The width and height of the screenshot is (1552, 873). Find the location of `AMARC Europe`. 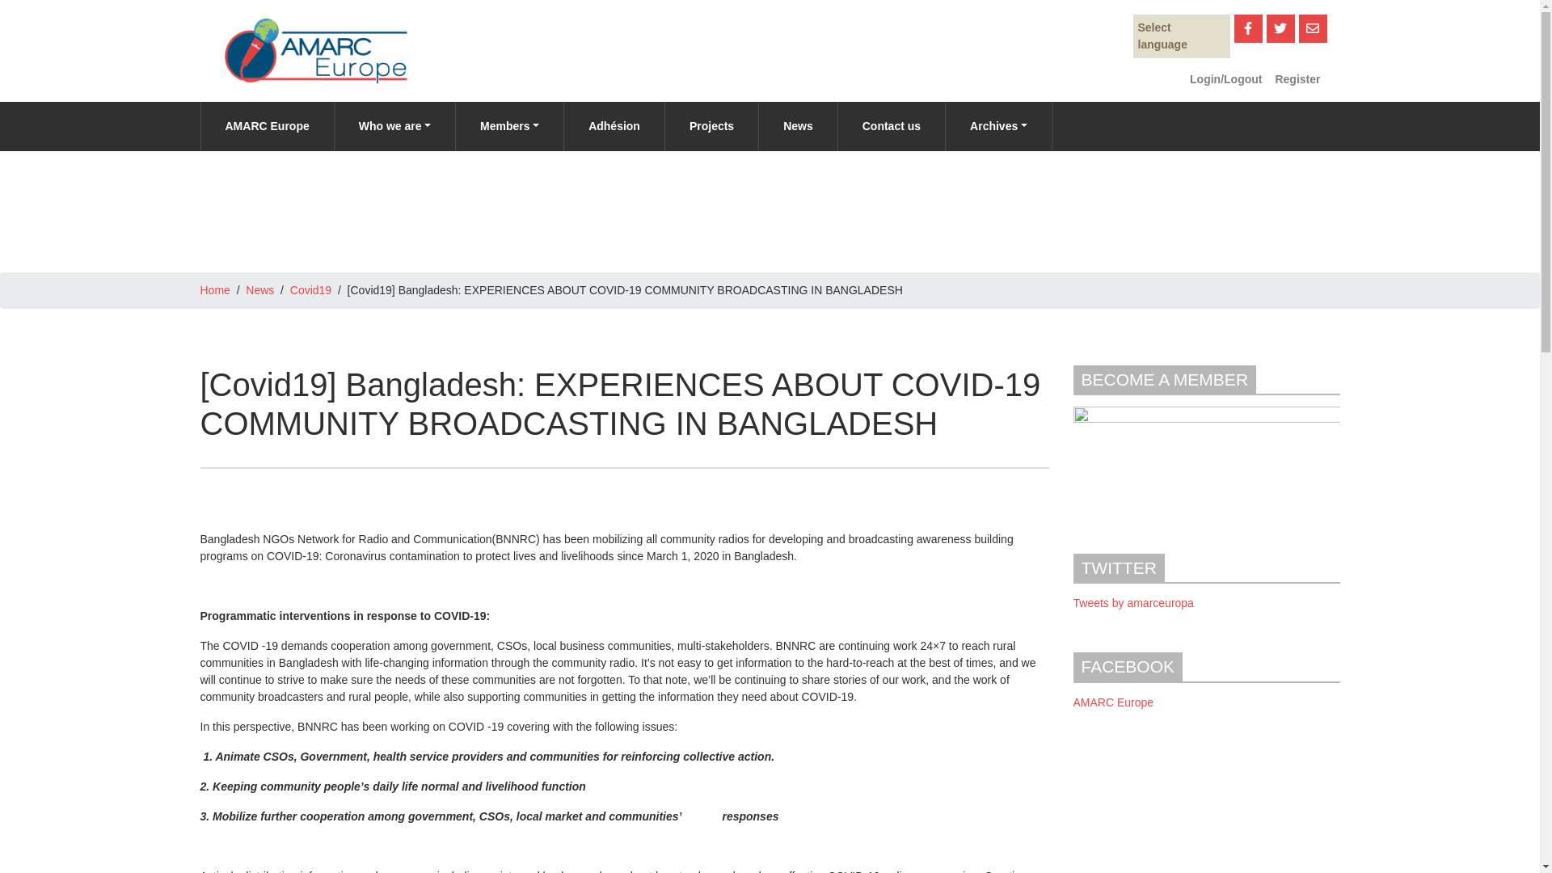

AMARC Europe is located at coordinates (1114, 702).